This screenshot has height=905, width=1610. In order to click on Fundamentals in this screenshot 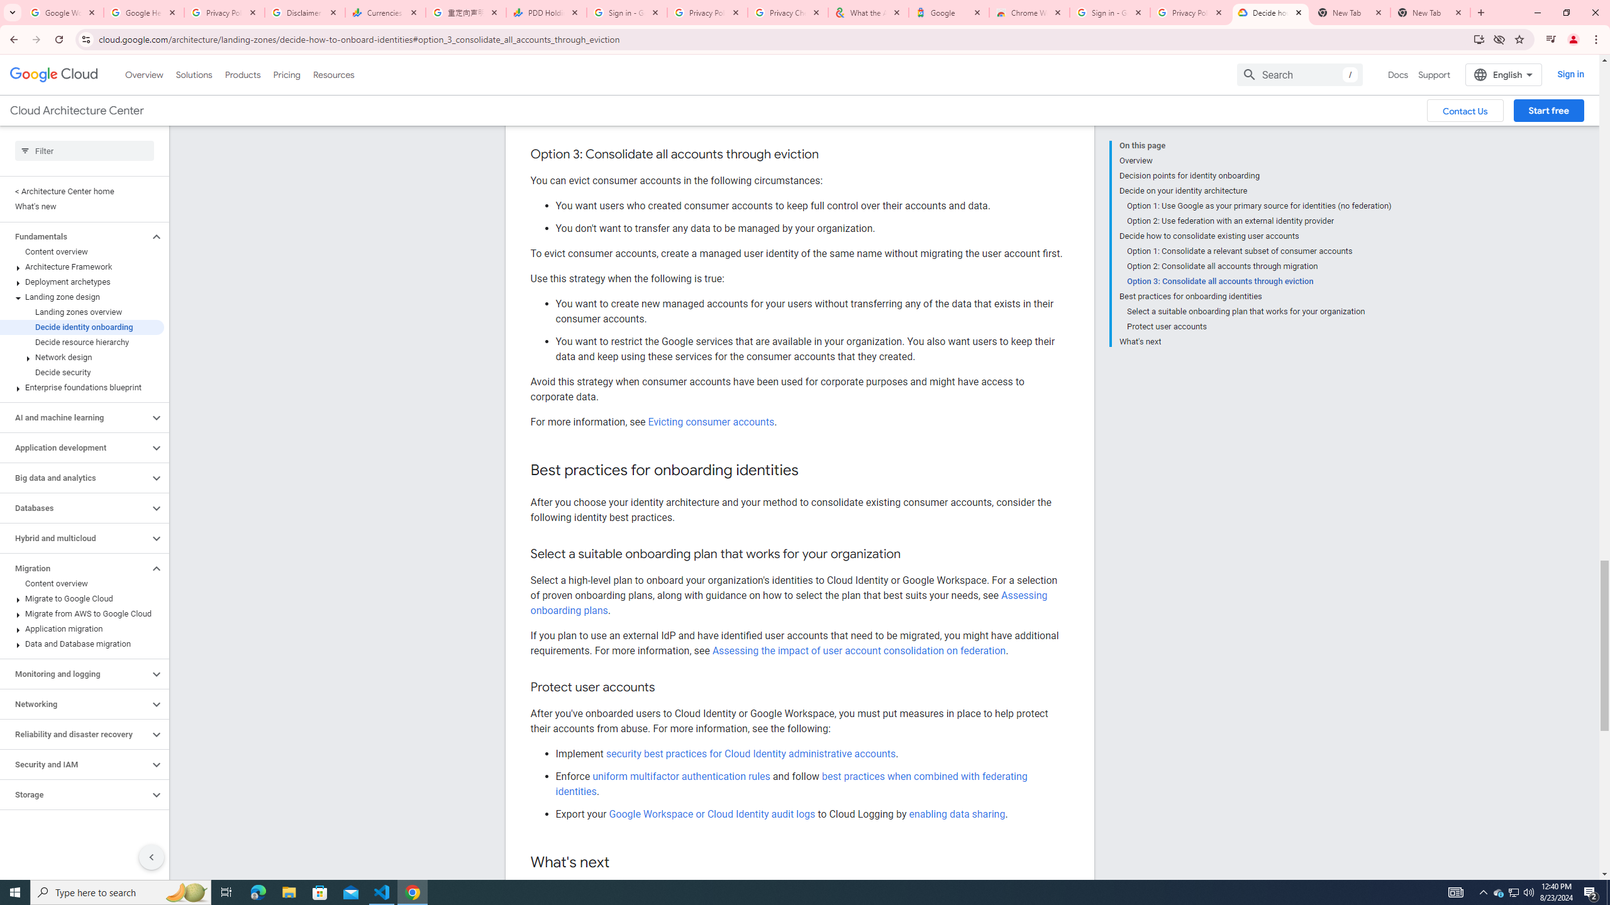, I will do `click(75, 236)`.